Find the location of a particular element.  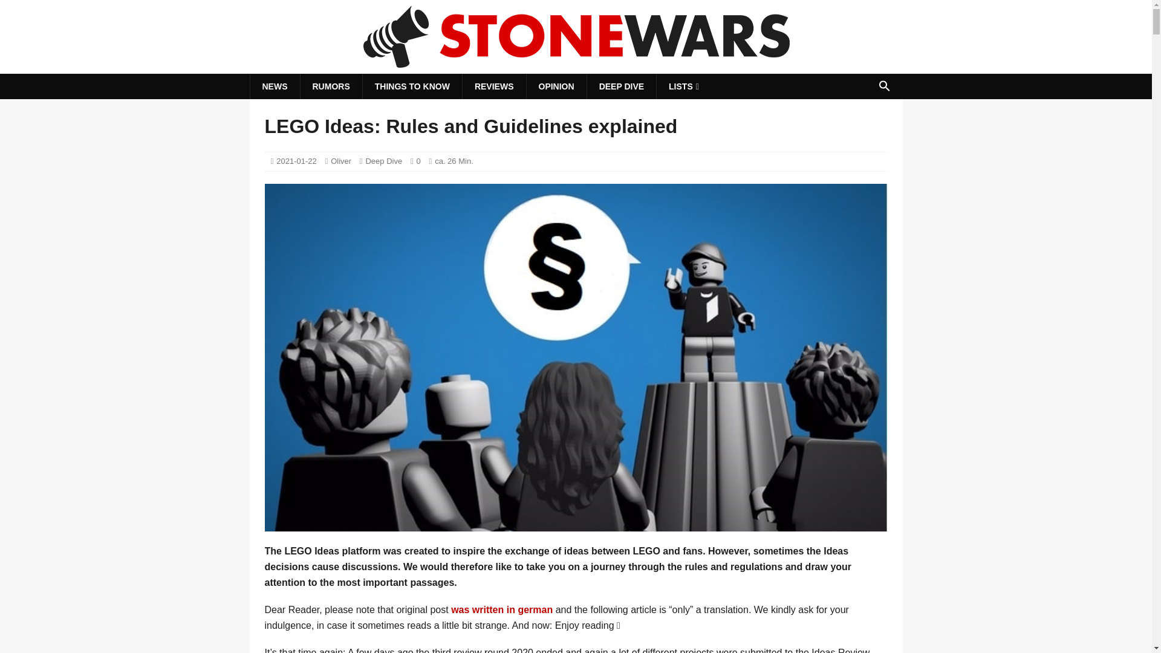

NEWS is located at coordinates (275, 86).